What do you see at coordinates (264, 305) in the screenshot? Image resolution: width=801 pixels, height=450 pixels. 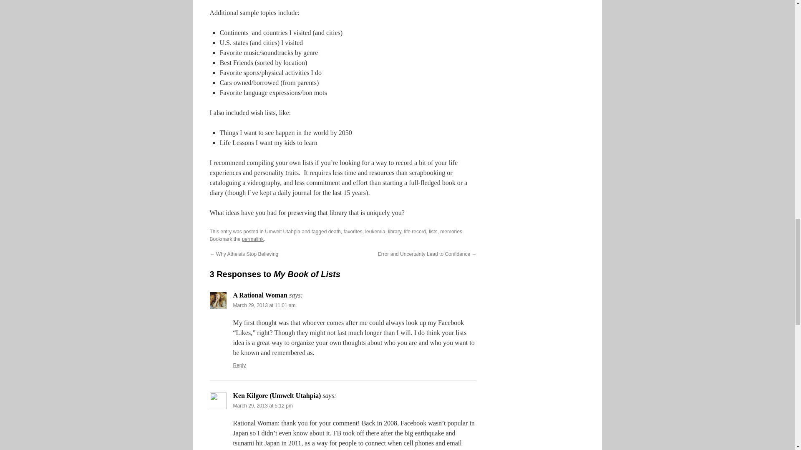 I see `March 29, 2013 at 11:01 am` at bounding box center [264, 305].